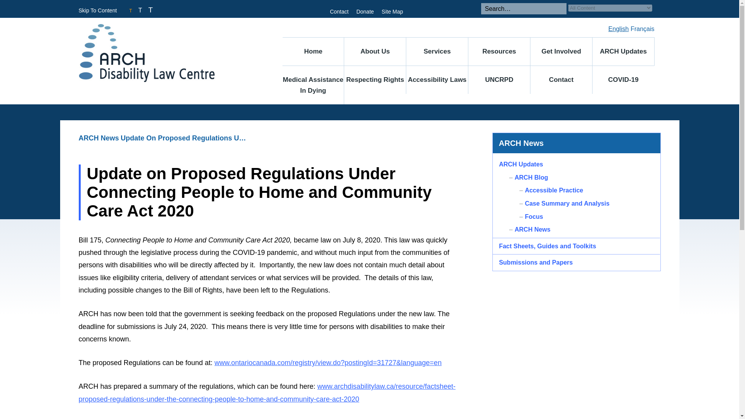 Image resolution: width=745 pixels, height=419 pixels. I want to click on English, so click(617, 29).